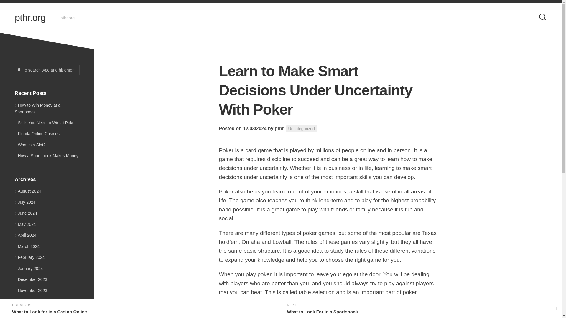 The image size is (566, 318). I want to click on What is a Slot?, so click(30, 18).